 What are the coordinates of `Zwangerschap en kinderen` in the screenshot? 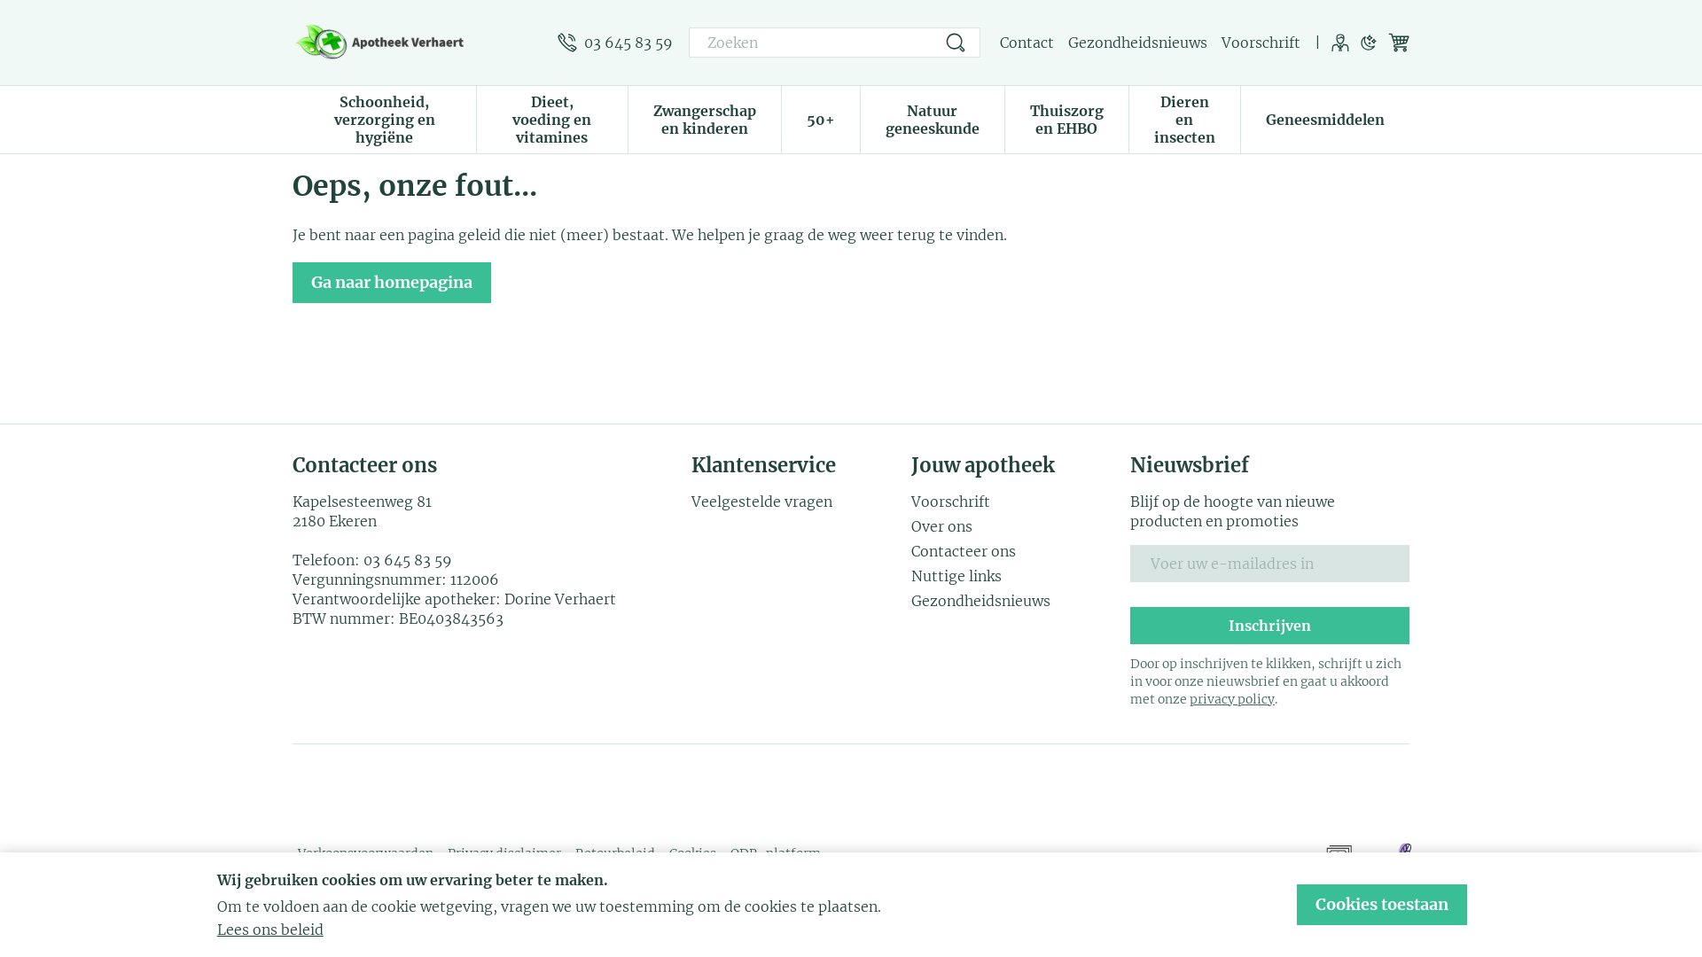 It's located at (705, 118).